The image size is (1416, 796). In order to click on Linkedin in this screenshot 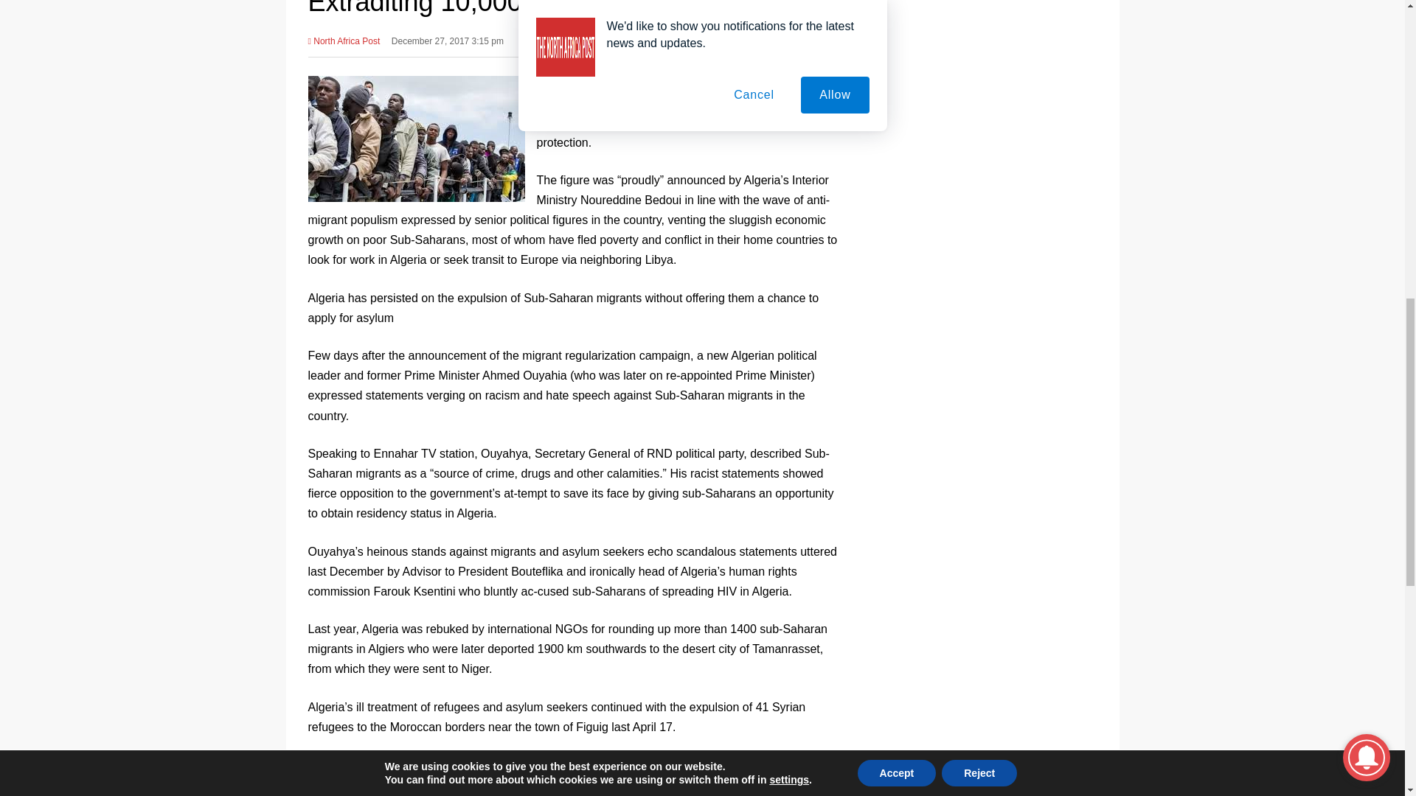, I will do `click(833, 38)`.